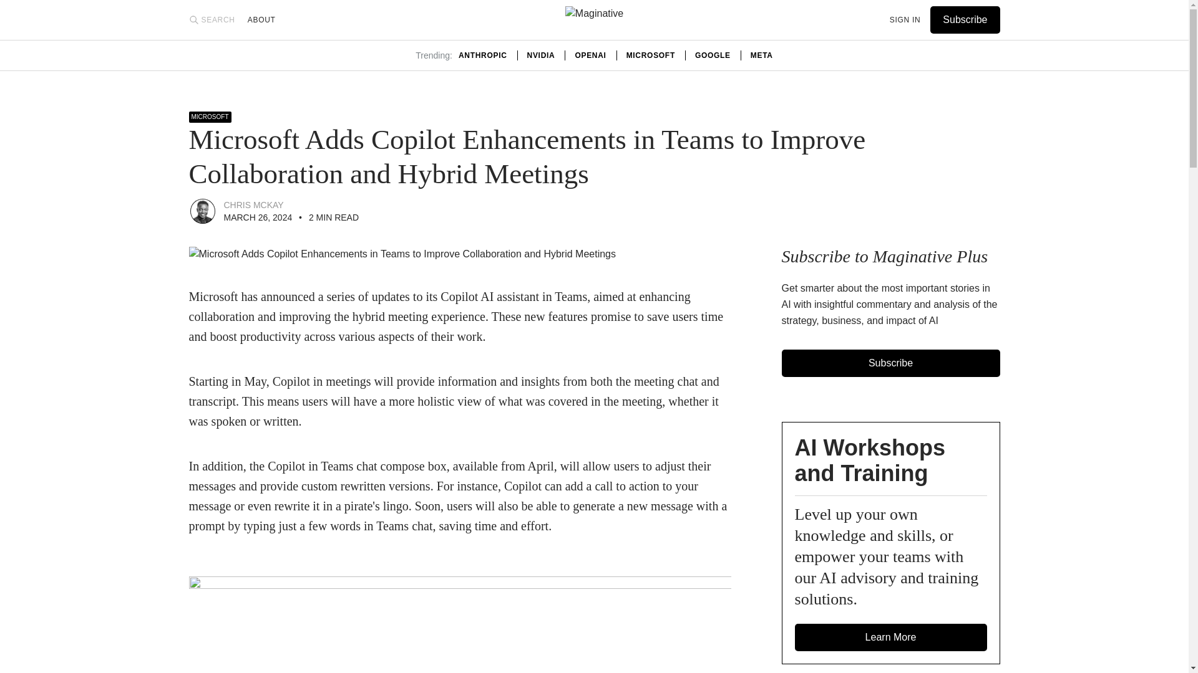  I want to click on ABOUT, so click(261, 20).